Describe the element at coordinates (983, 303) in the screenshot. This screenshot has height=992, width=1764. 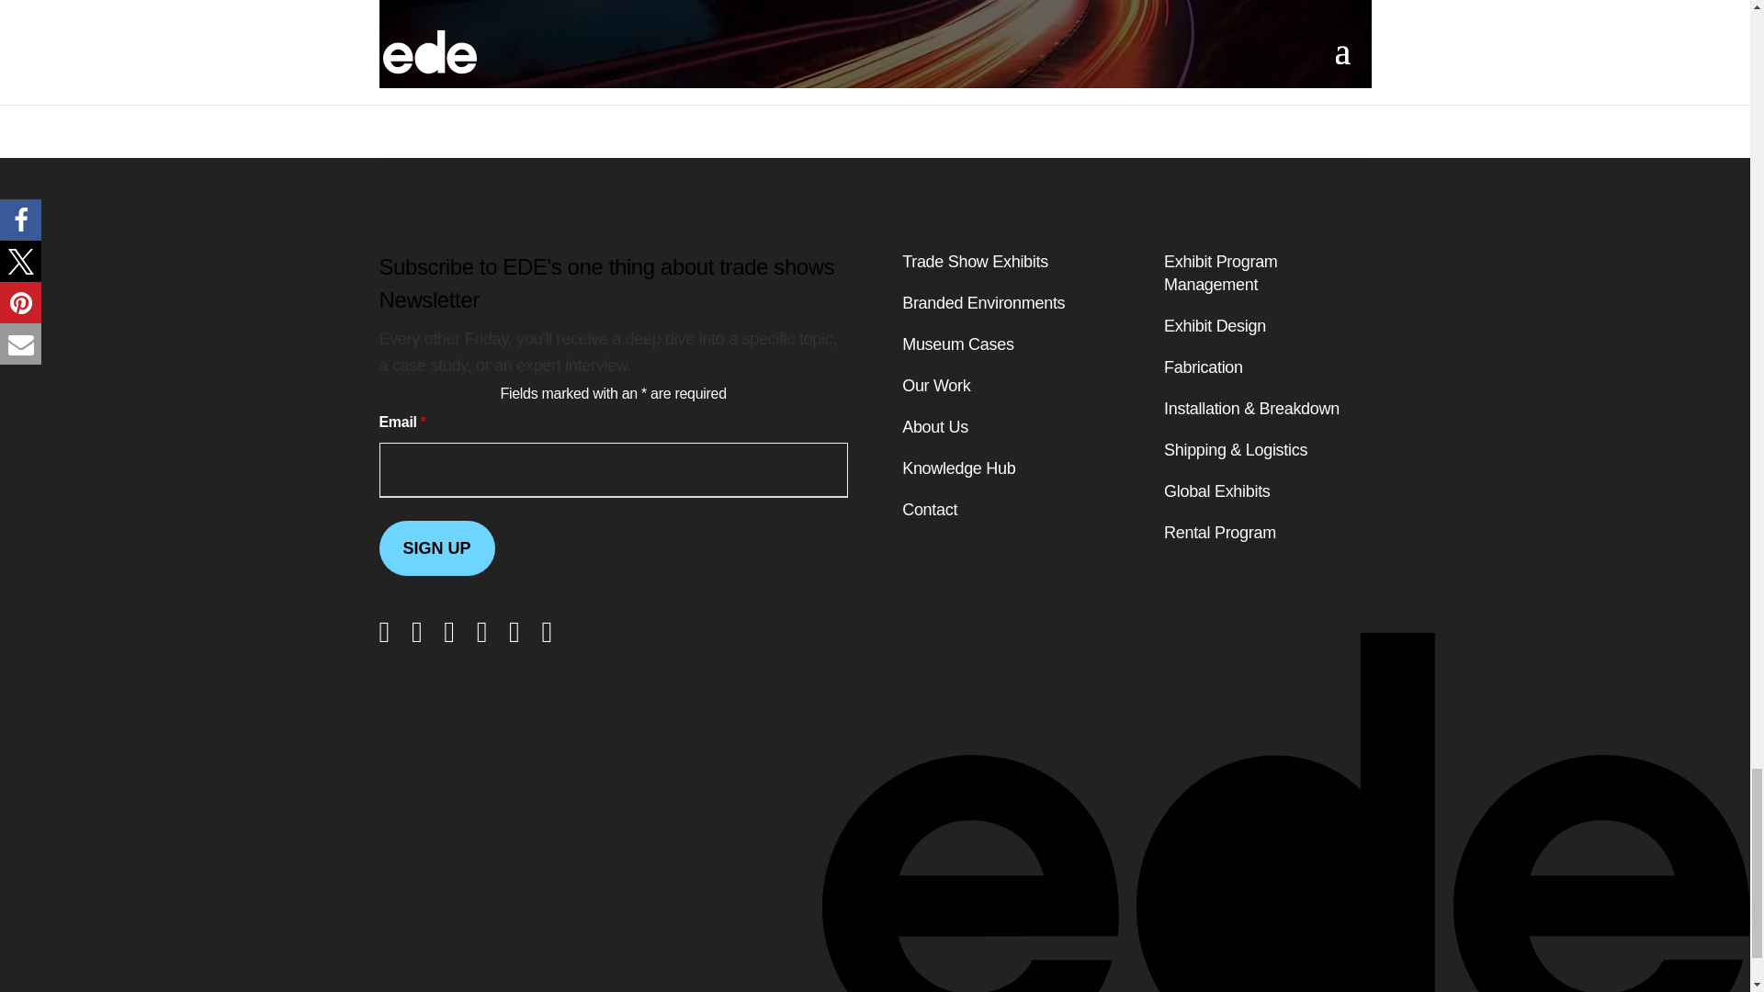
I see `Branded Environments` at that location.